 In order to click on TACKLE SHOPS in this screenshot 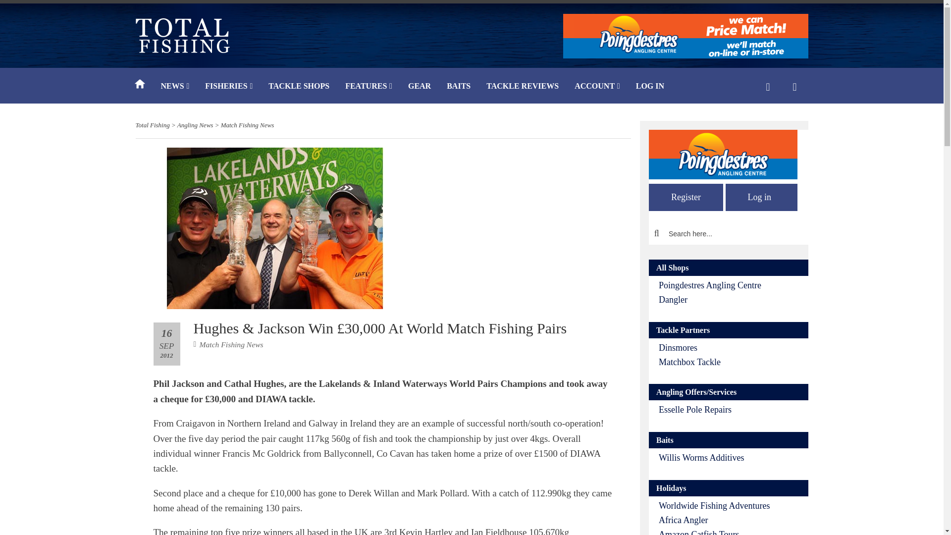, I will do `click(299, 87)`.